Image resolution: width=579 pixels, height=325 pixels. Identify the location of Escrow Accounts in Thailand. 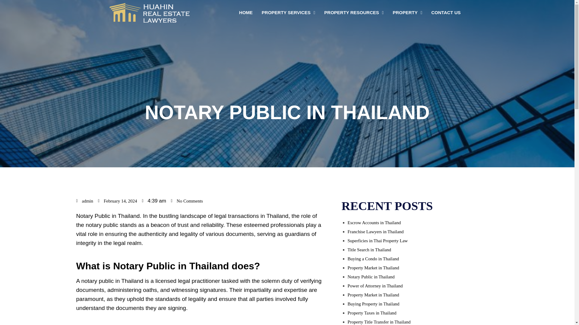
(374, 223).